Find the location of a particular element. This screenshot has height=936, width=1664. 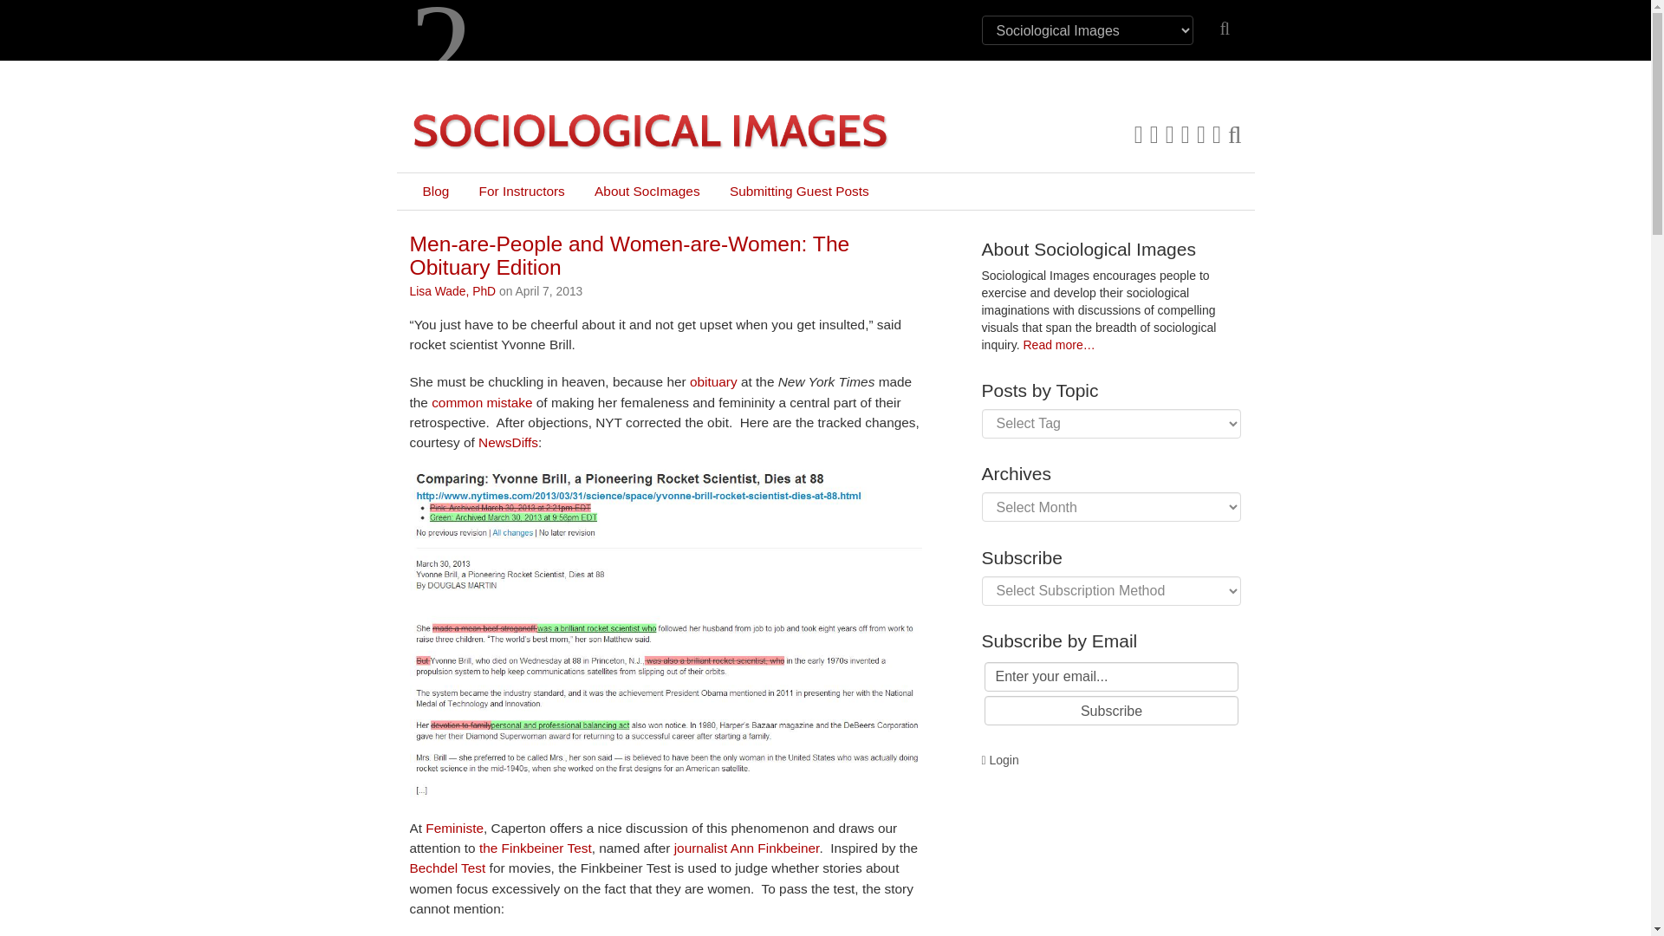

NewsDiffs is located at coordinates (508, 442).